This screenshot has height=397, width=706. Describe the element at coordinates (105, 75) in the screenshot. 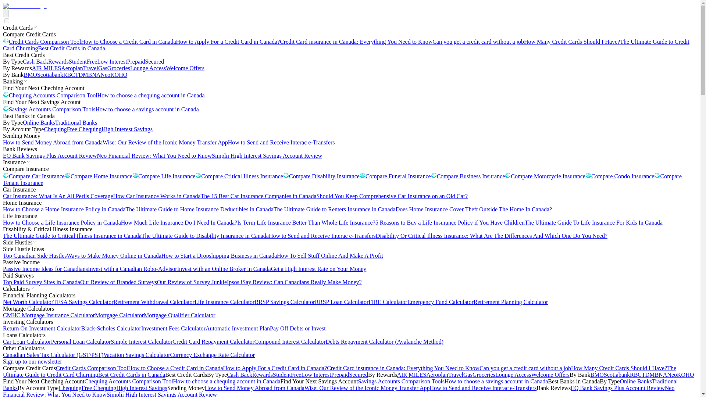

I see `Neo` at that location.